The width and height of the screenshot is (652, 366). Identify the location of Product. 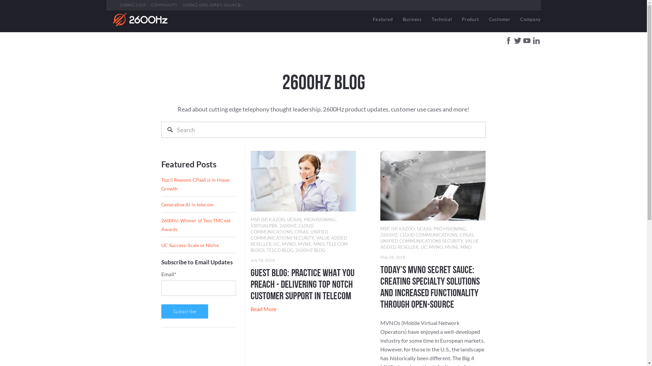
(470, 20).